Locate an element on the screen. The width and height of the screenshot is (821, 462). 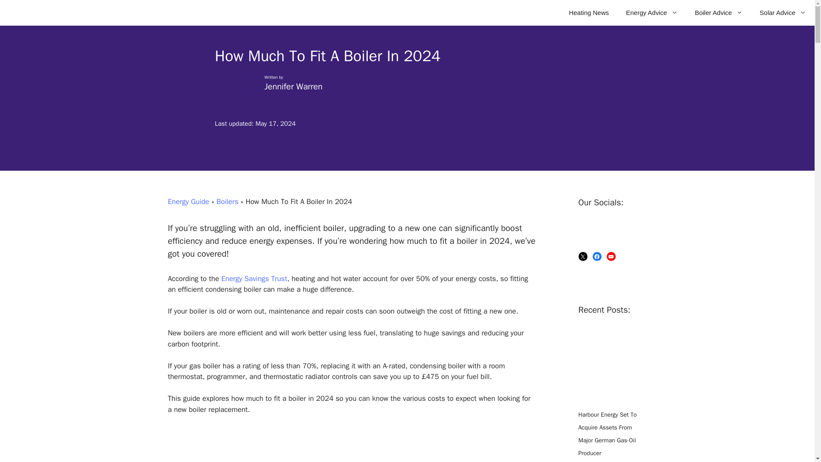
Heating News is located at coordinates (589, 13).